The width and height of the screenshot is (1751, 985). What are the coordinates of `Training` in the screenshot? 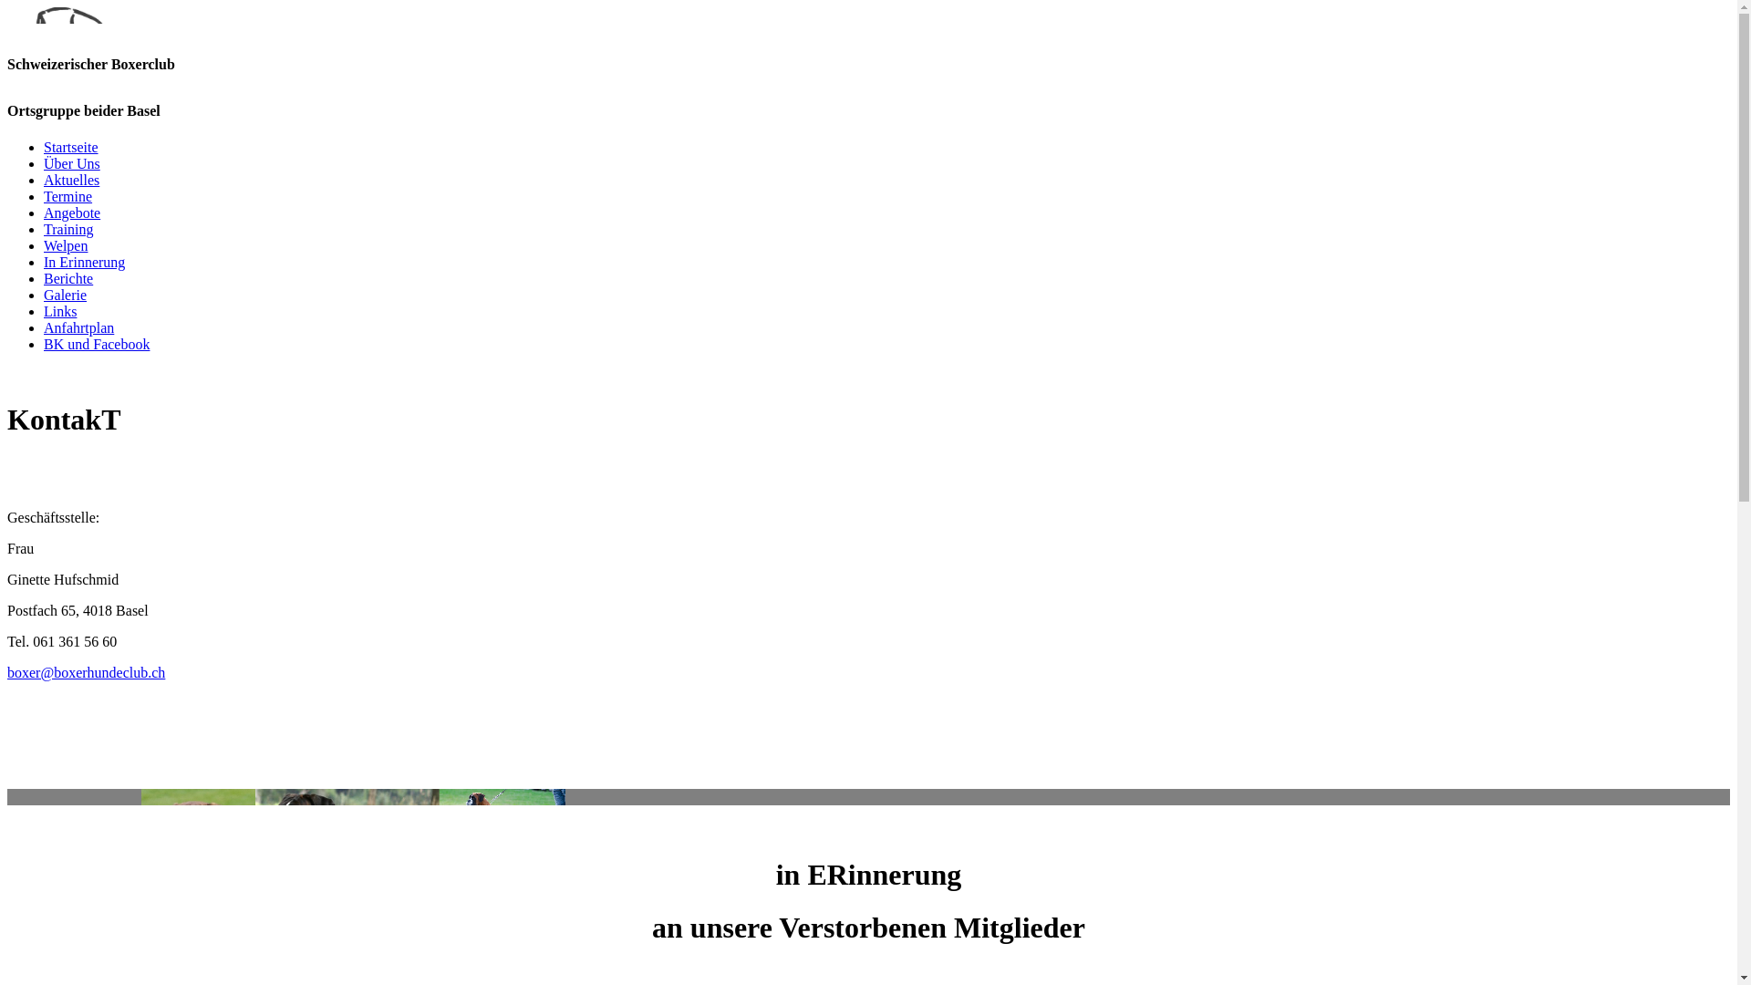 It's located at (69, 230).